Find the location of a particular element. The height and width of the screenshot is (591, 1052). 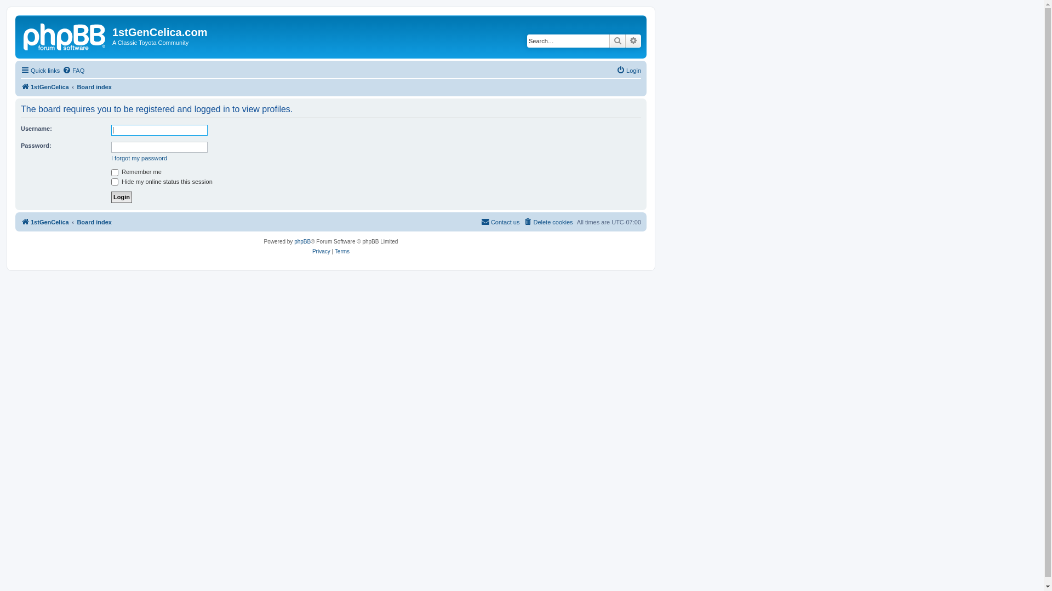

phpBB is located at coordinates (302, 242).